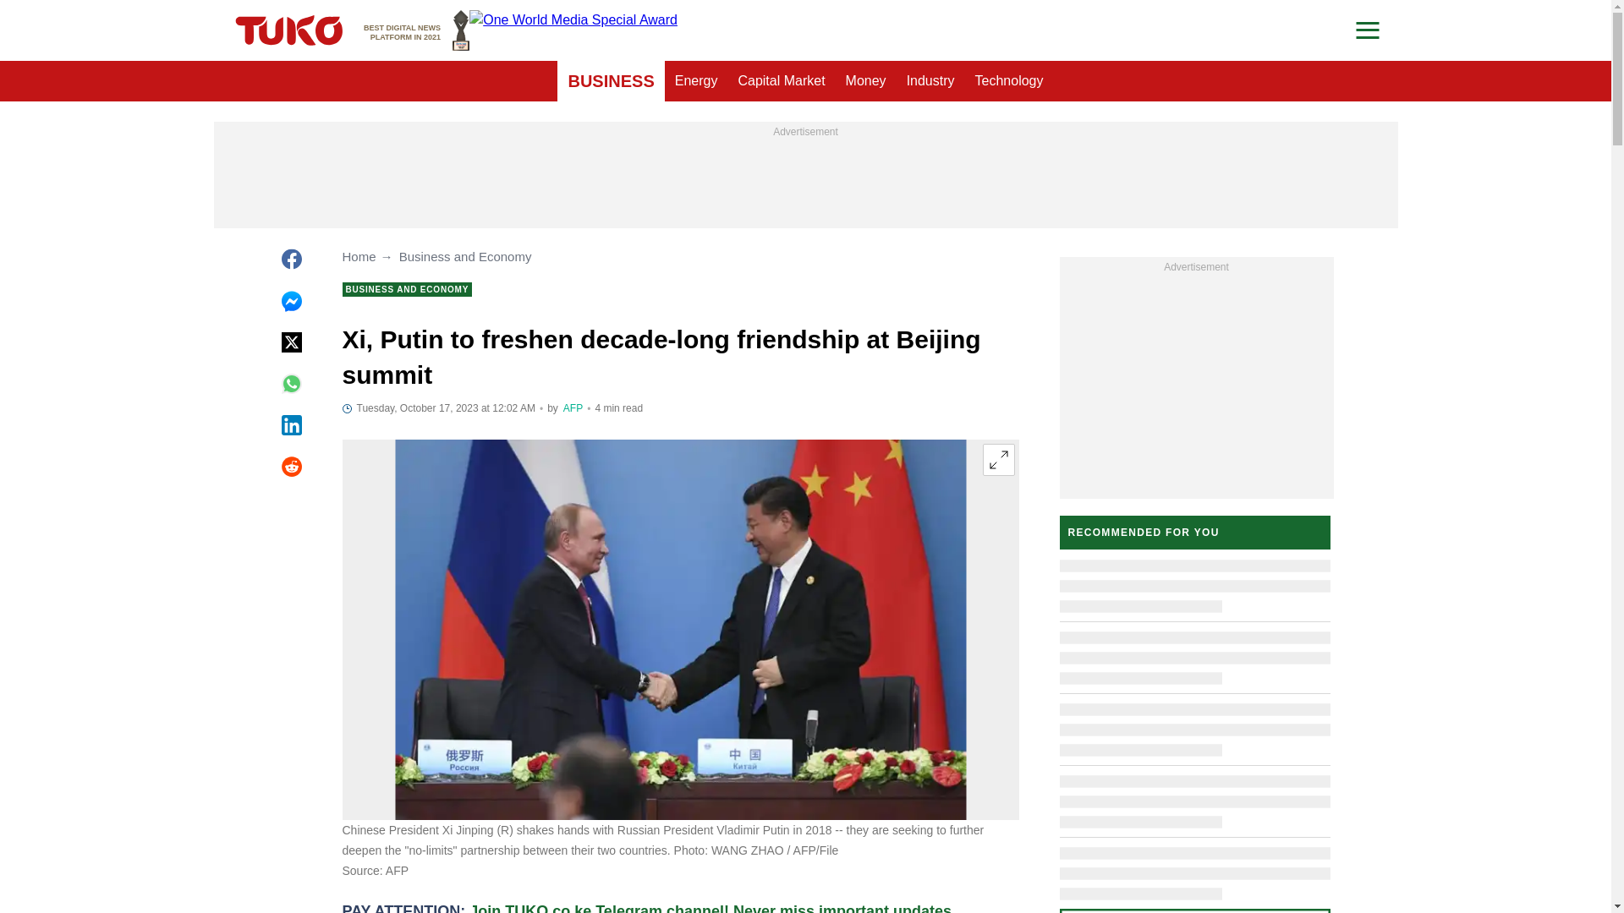 Image resolution: width=1624 pixels, height=913 pixels. I want to click on Capital Market, so click(930, 81).